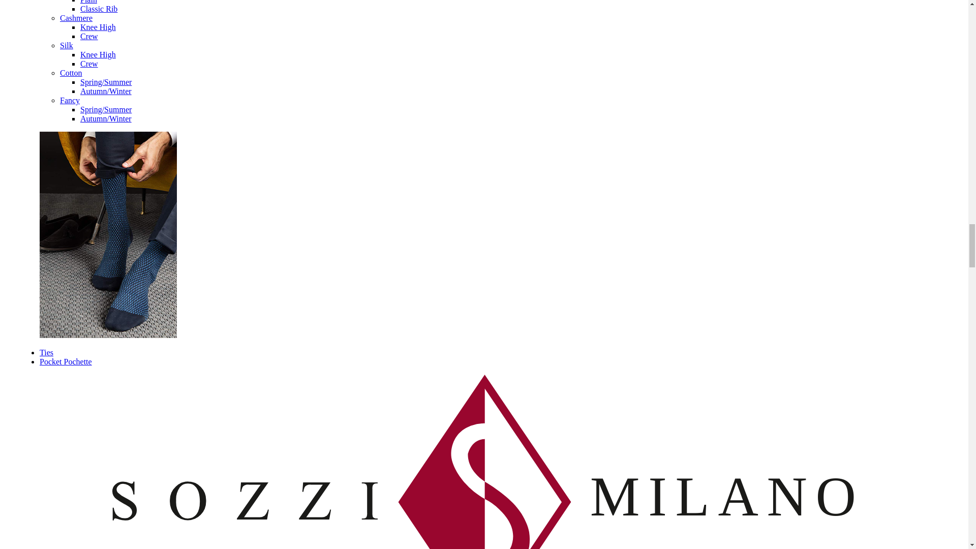 The width and height of the screenshot is (976, 549). I want to click on Classic Rib, so click(99, 8).